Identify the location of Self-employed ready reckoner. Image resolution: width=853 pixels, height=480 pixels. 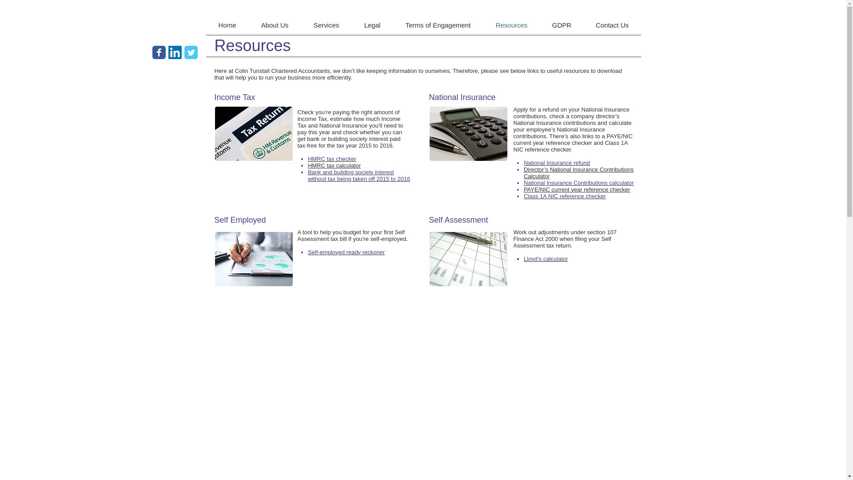
(346, 252).